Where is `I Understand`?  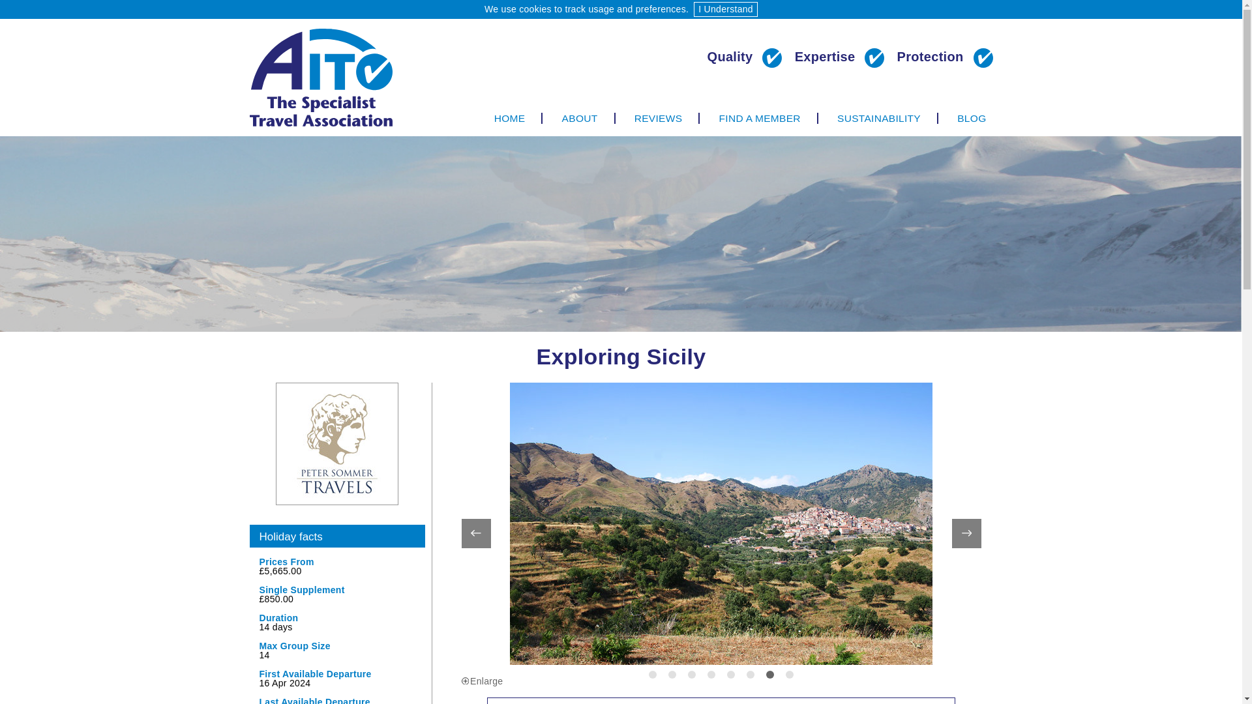 I Understand is located at coordinates (725, 9).